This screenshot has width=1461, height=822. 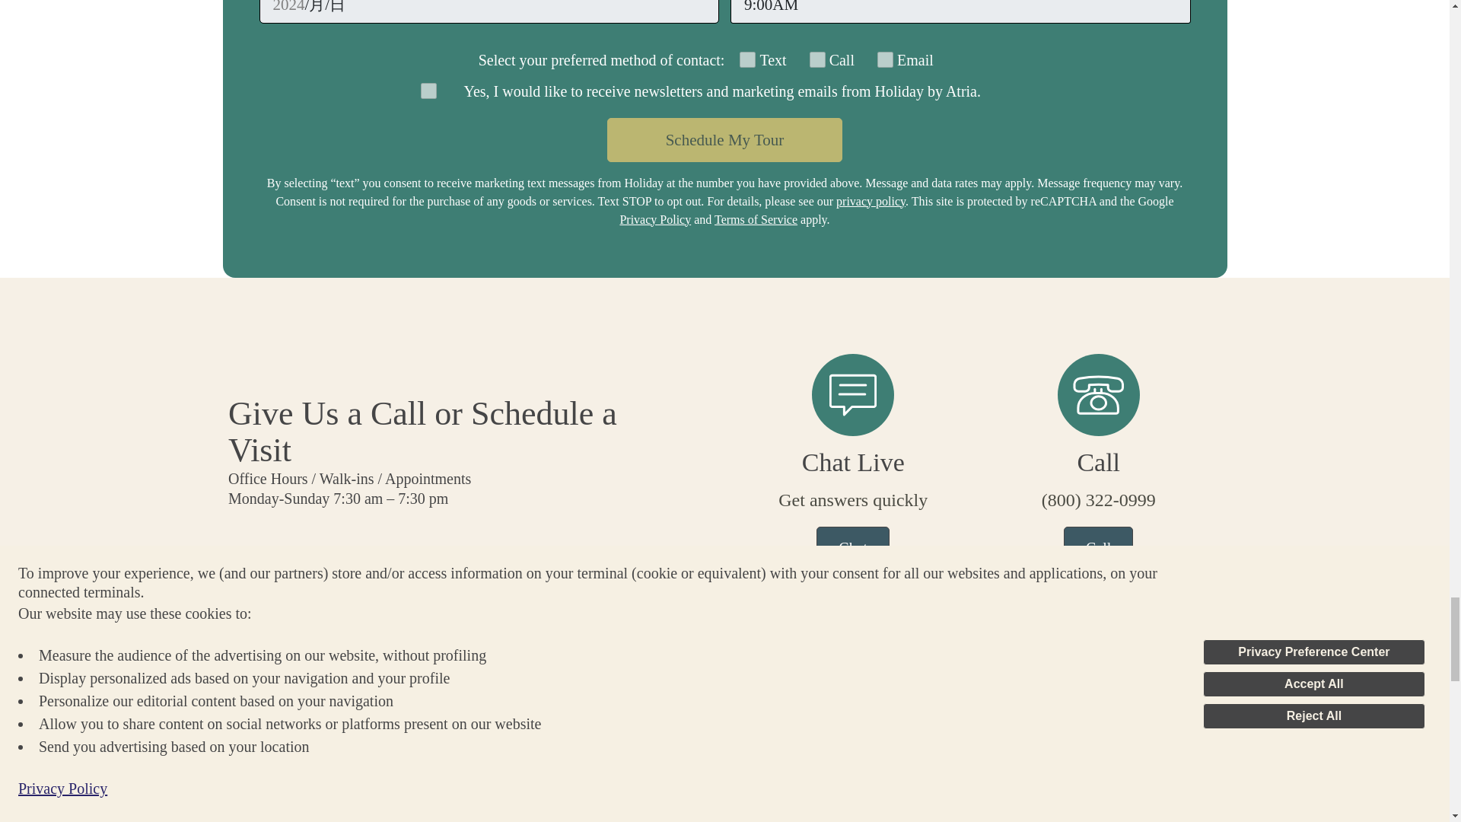 I want to click on text, so click(x=747, y=59).